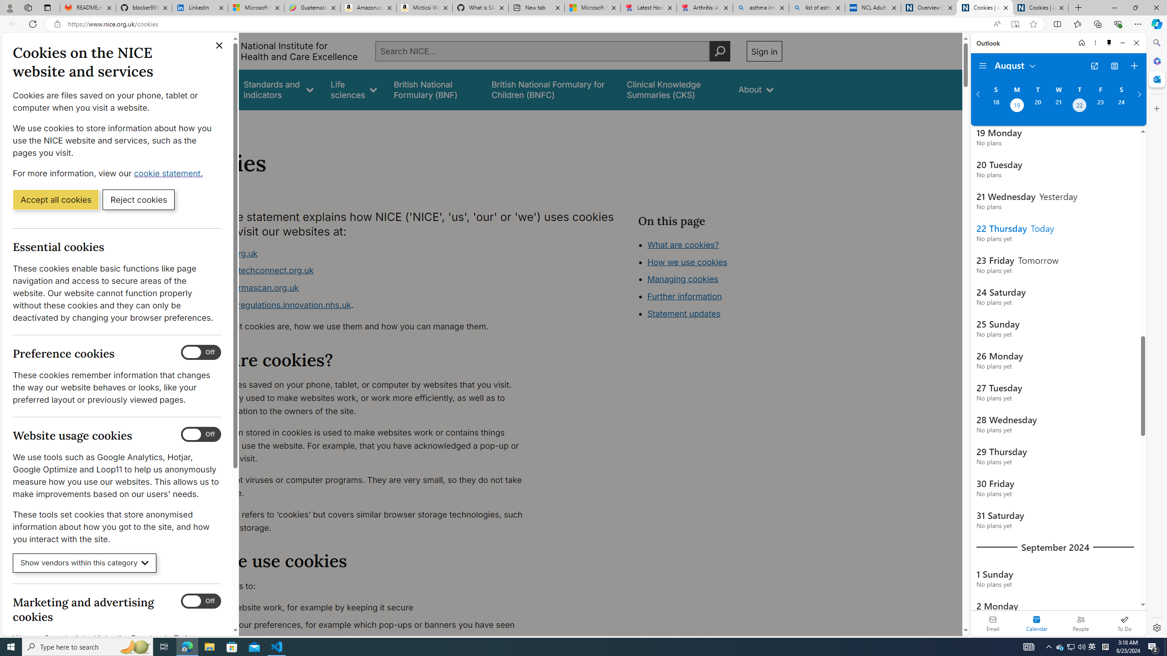  What do you see at coordinates (85, 563) in the screenshot?
I see `Show vendors within this category` at bounding box center [85, 563].